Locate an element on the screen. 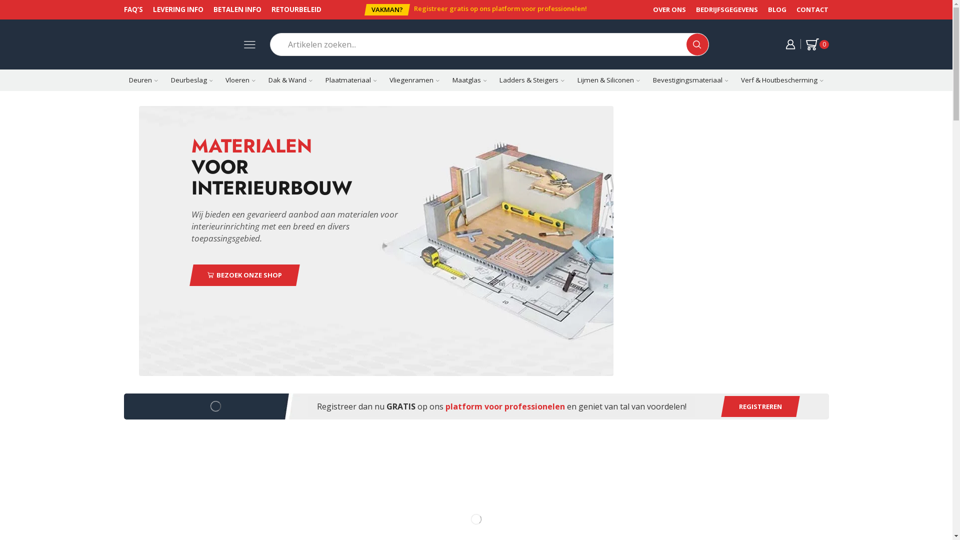 This screenshot has width=960, height=540. BEZOEK ONZE SHOP is located at coordinates (243, 275).